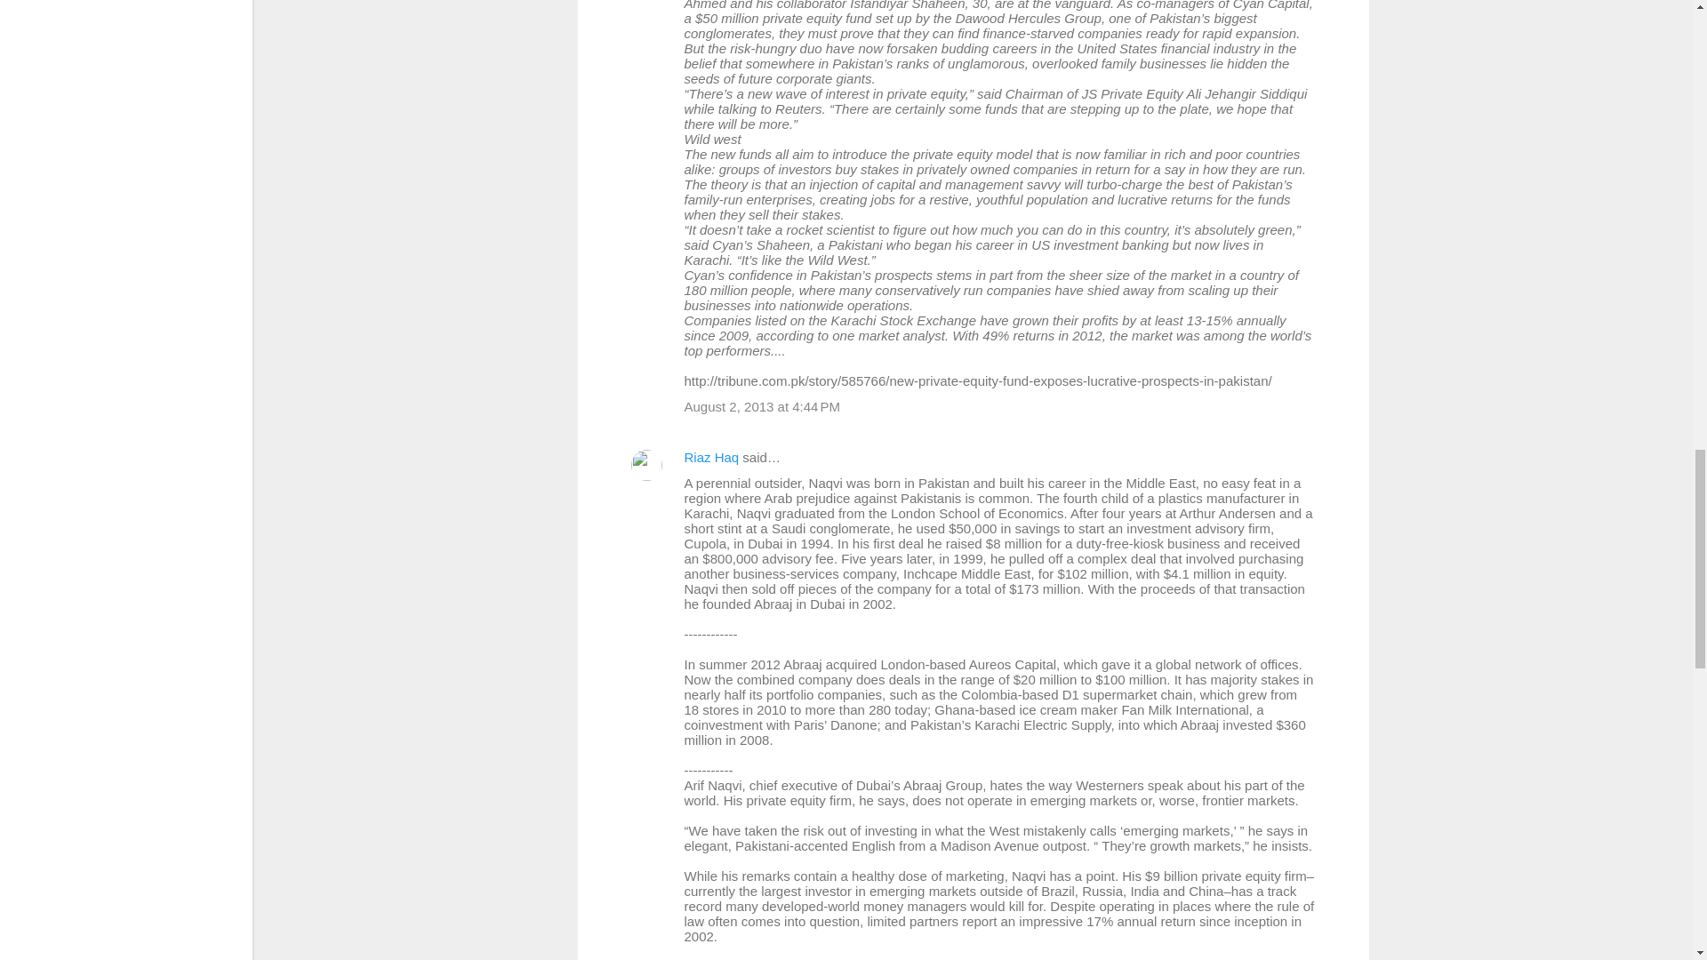  Describe the element at coordinates (763, 406) in the screenshot. I see `comment permalink` at that location.